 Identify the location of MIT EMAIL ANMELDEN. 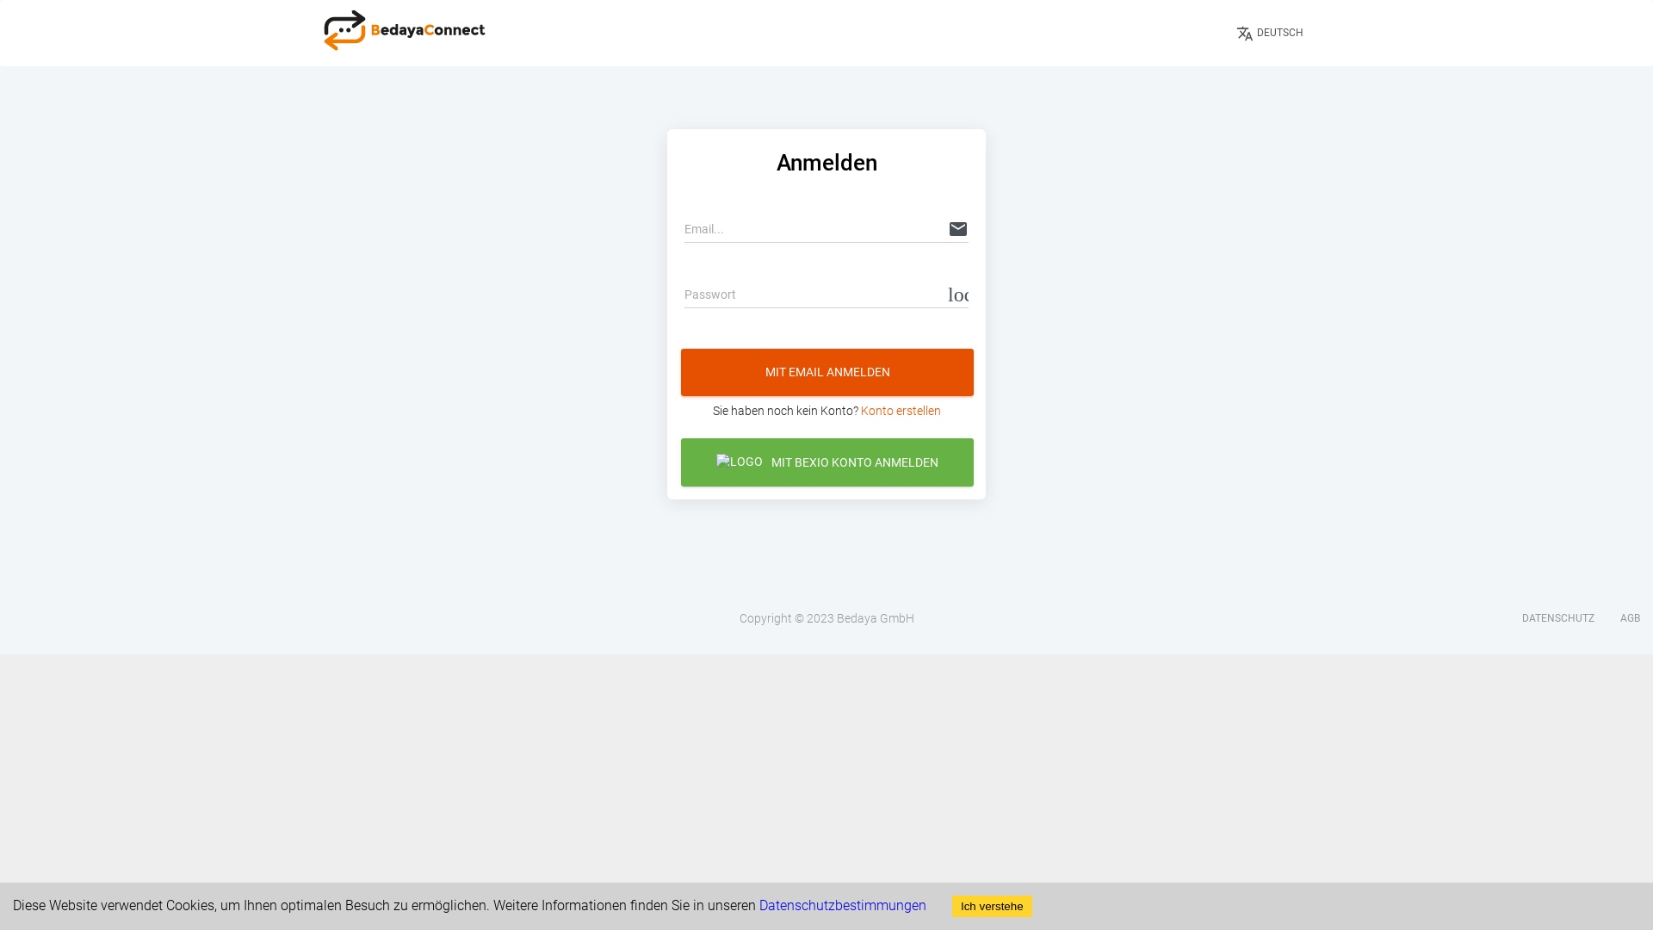
(827, 372).